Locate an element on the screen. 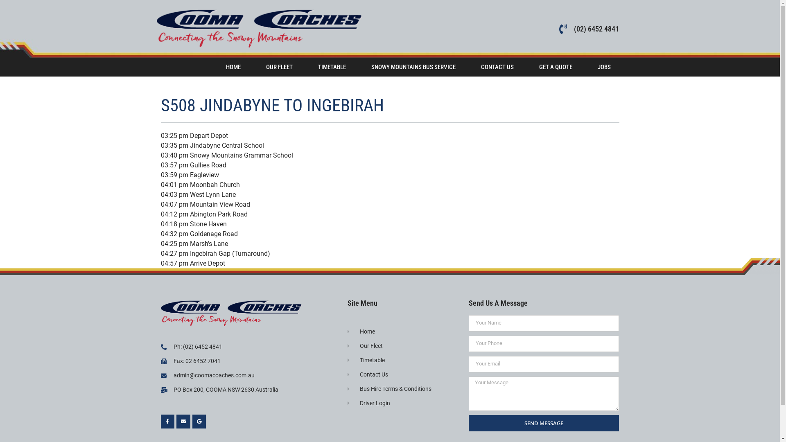  SEND MESSAGE is located at coordinates (544, 423).